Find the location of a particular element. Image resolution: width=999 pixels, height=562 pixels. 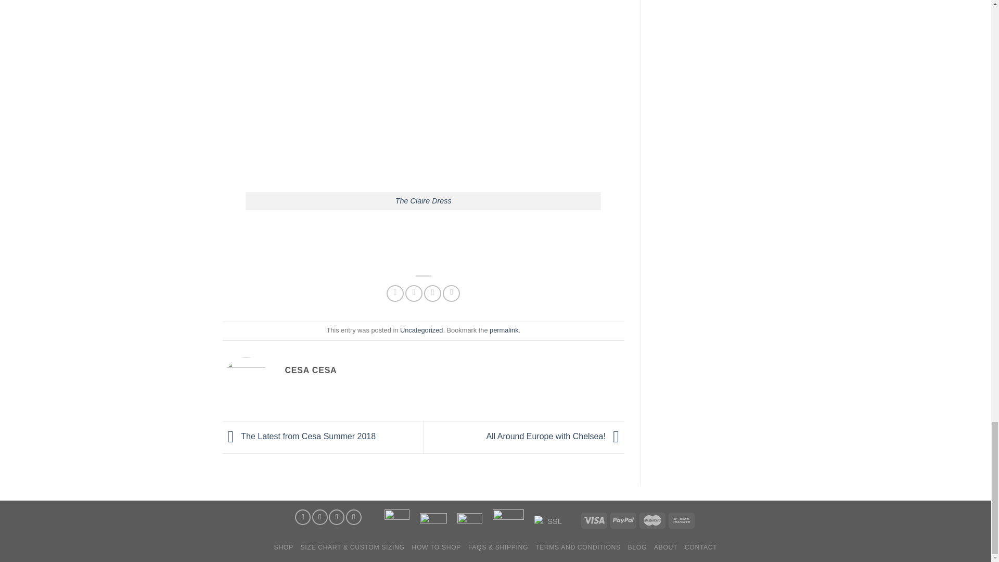

Pin on Pinterest is located at coordinates (451, 293).